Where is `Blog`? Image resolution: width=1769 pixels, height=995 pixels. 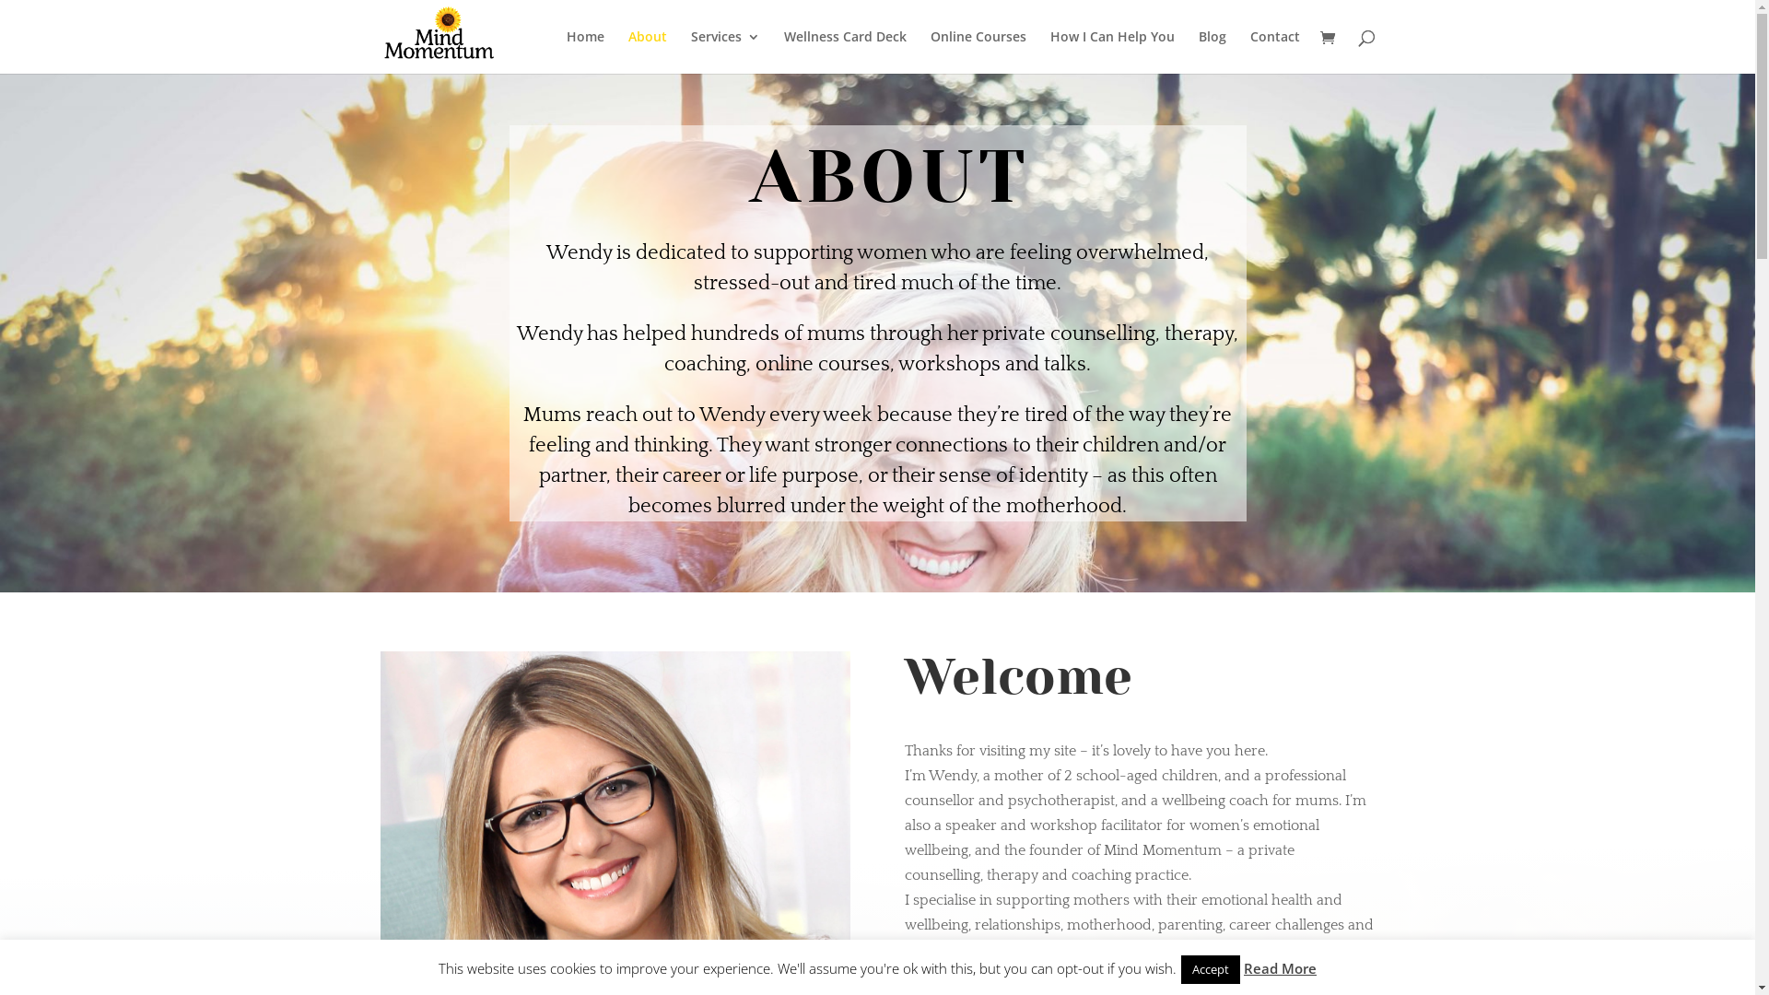 Blog is located at coordinates (1212, 52).